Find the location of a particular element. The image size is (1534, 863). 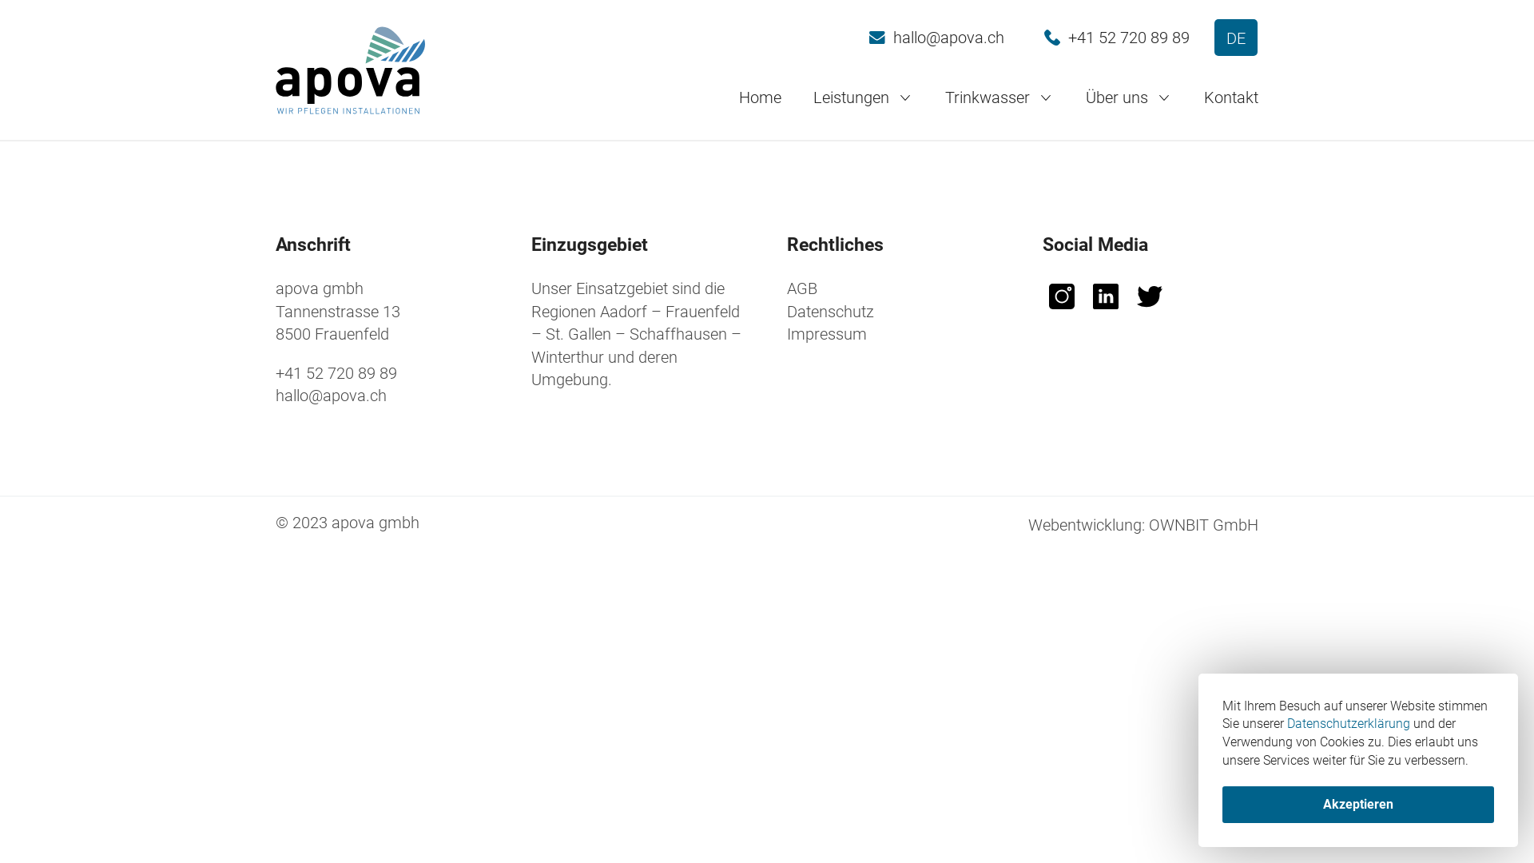

DE is located at coordinates (1236, 38).